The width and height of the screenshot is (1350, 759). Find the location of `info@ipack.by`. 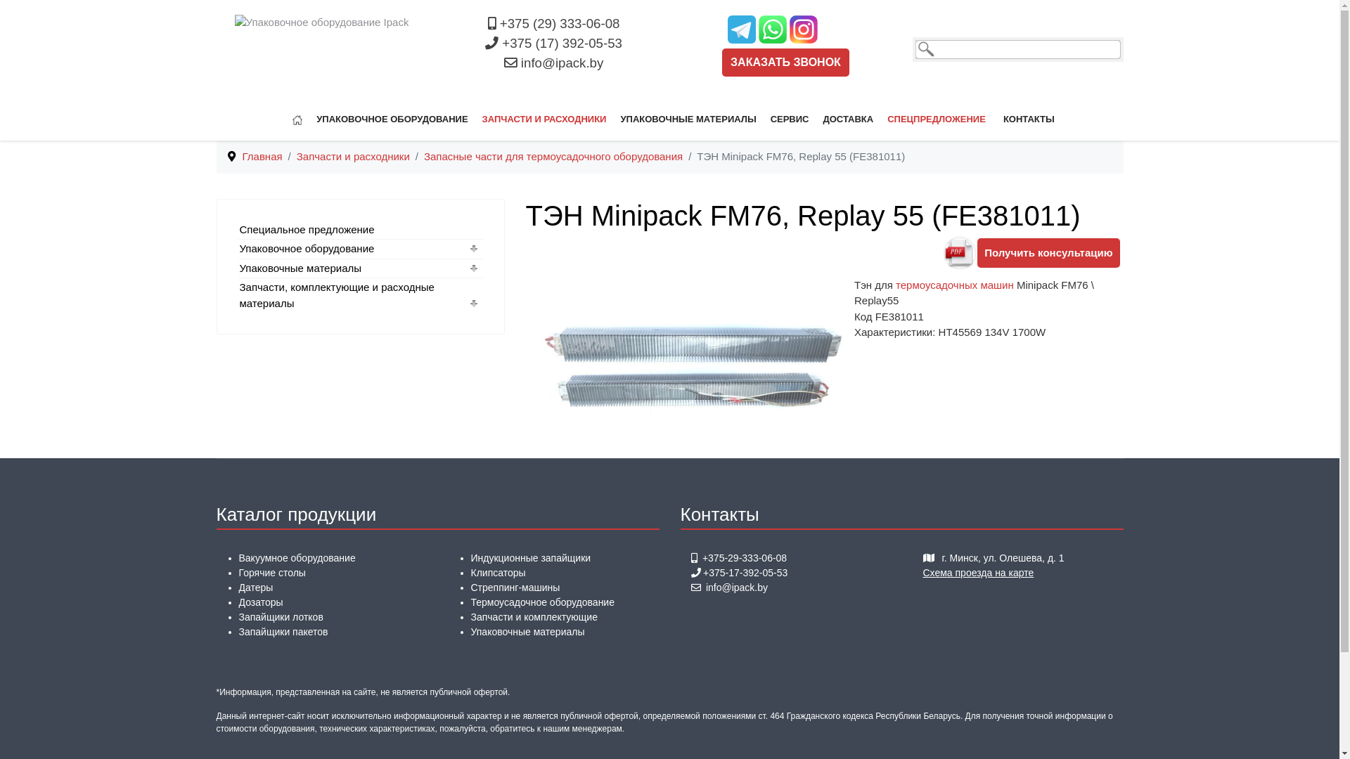

info@ipack.by is located at coordinates (562, 63).